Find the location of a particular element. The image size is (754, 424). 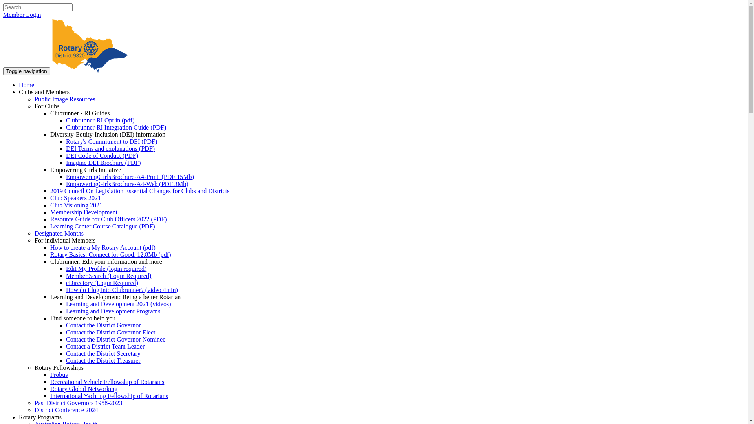

Toggle navigation is located at coordinates (27, 71).